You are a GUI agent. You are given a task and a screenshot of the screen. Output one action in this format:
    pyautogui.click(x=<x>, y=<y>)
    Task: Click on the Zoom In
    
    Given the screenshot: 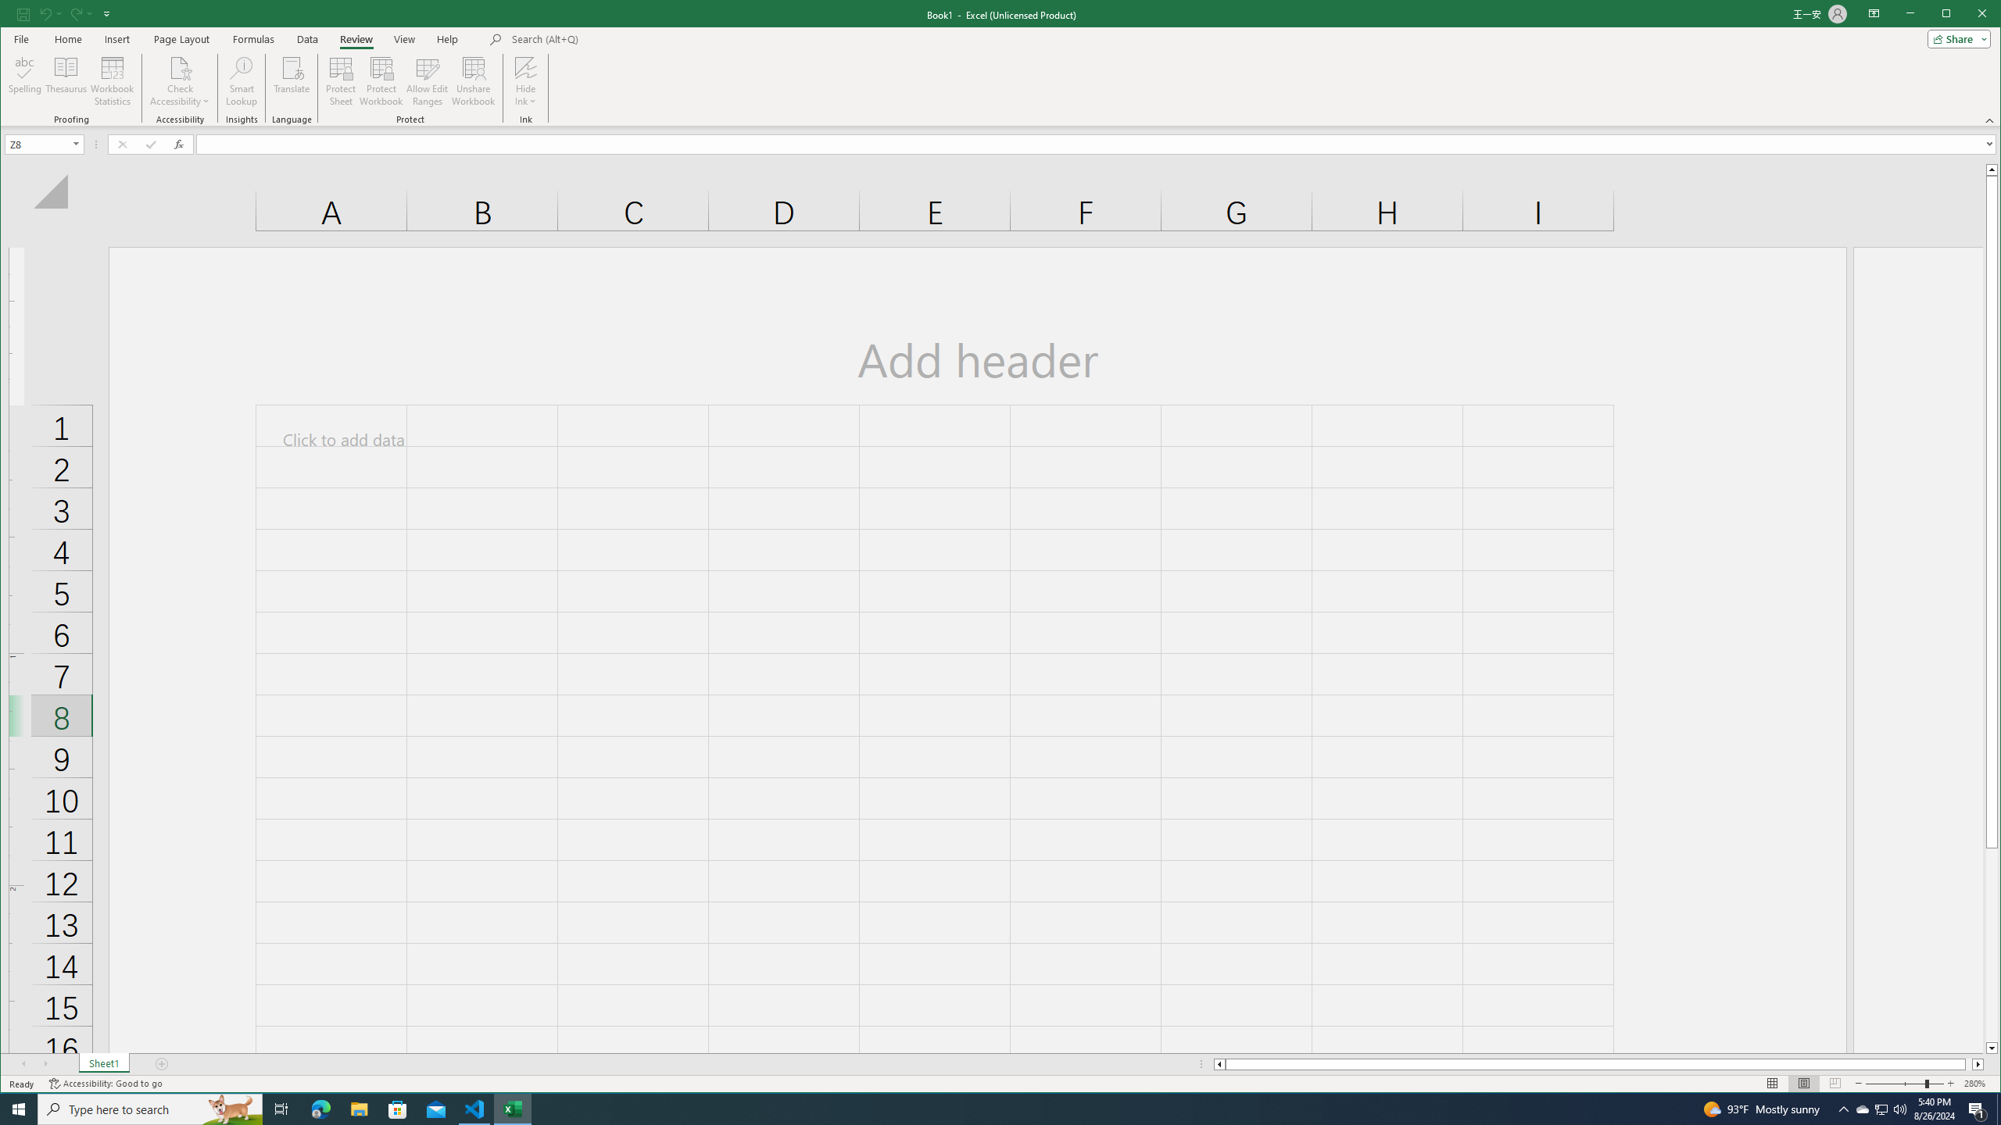 What is the action you would take?
    pyautogui.click(x=1951, y=1084)
    